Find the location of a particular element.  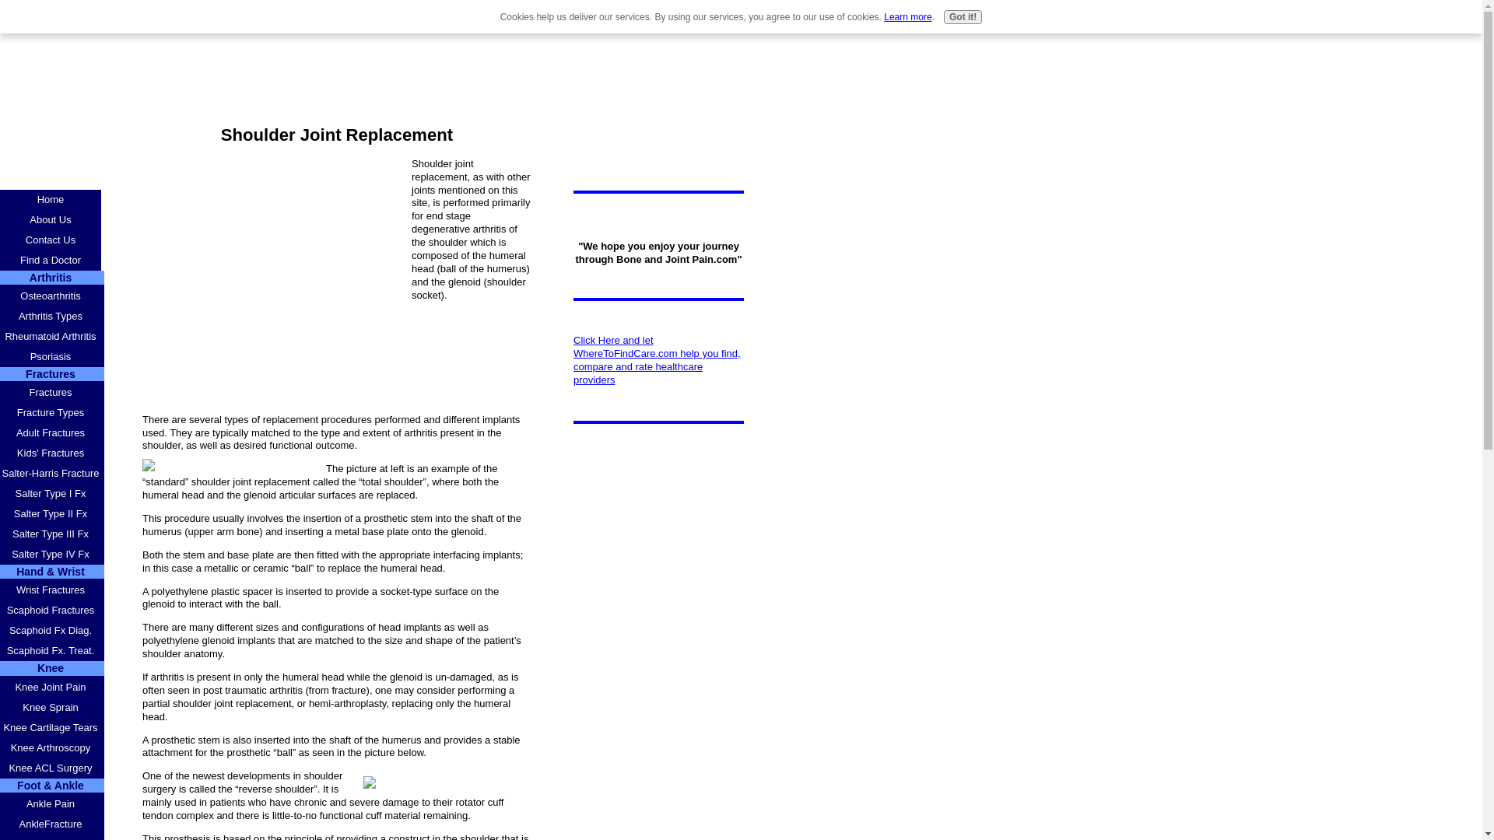

AnkleFracture is located at coordinates (52, 824).